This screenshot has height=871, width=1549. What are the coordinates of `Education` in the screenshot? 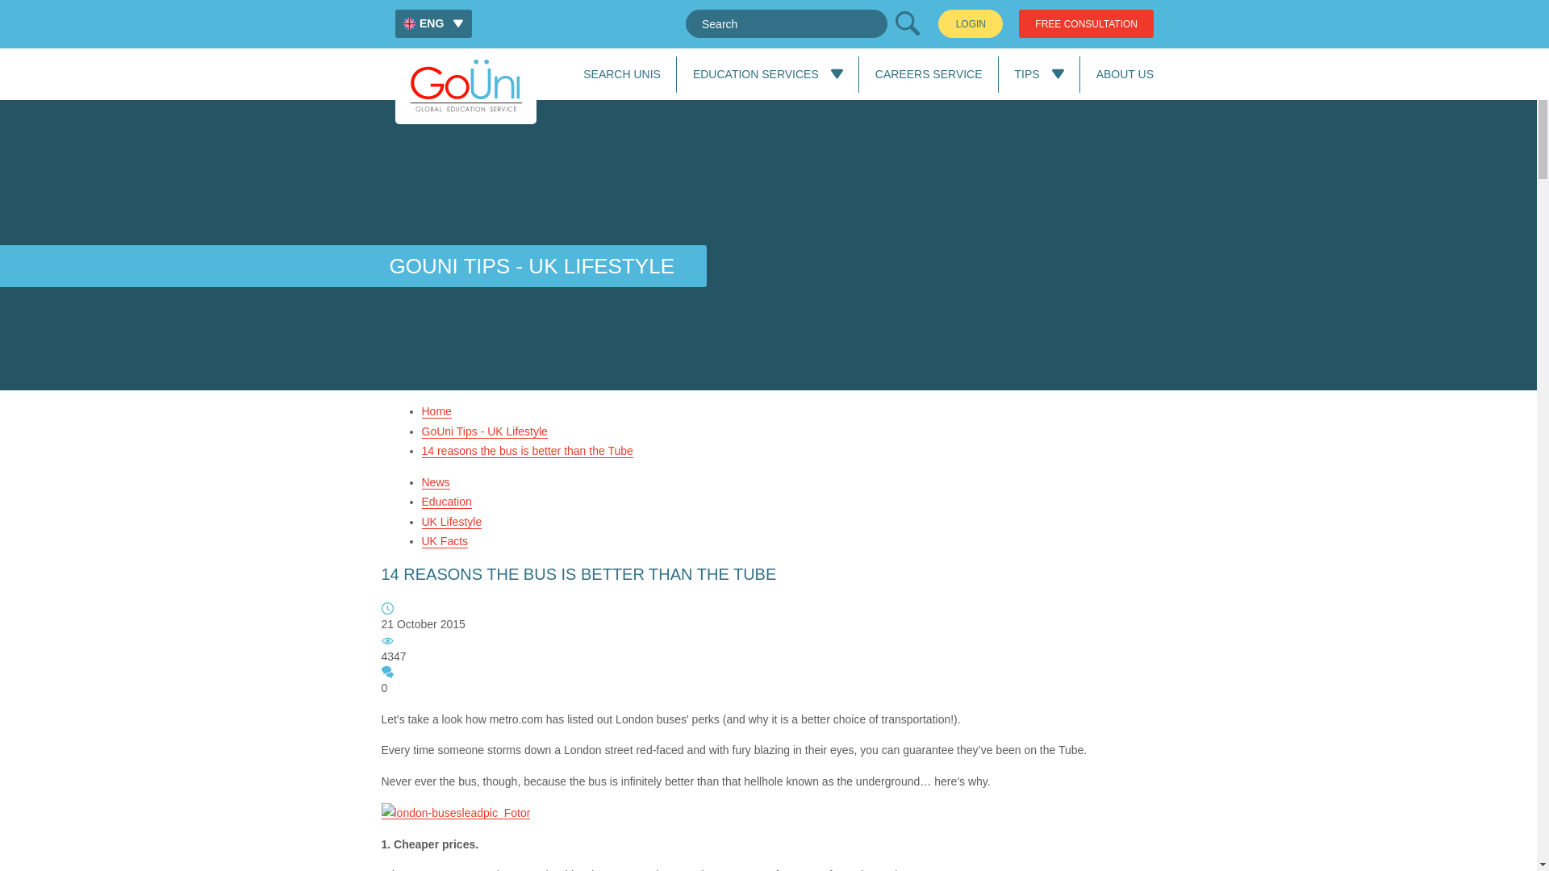 It's located at (445, 502).